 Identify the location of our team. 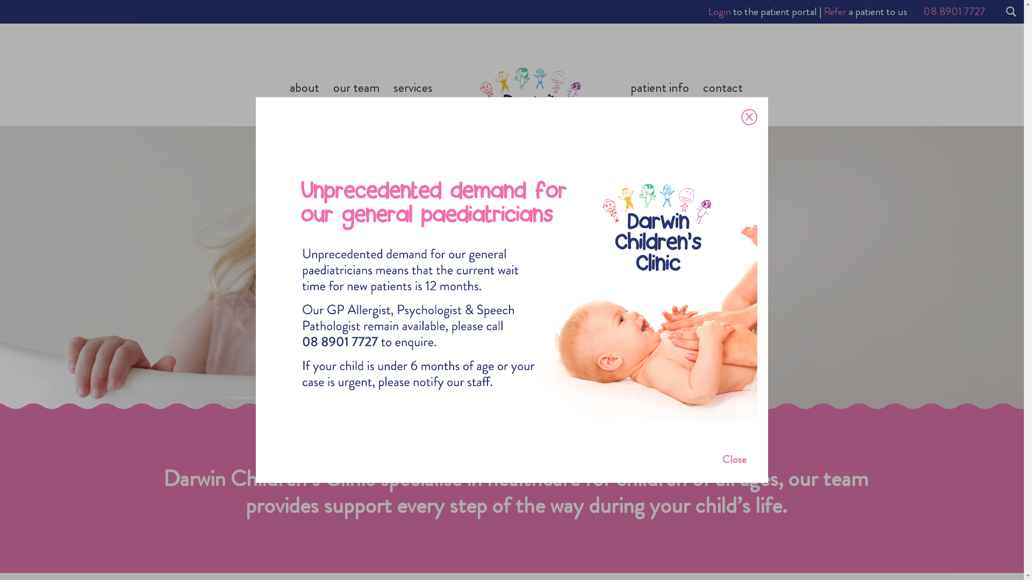
(356, 105).